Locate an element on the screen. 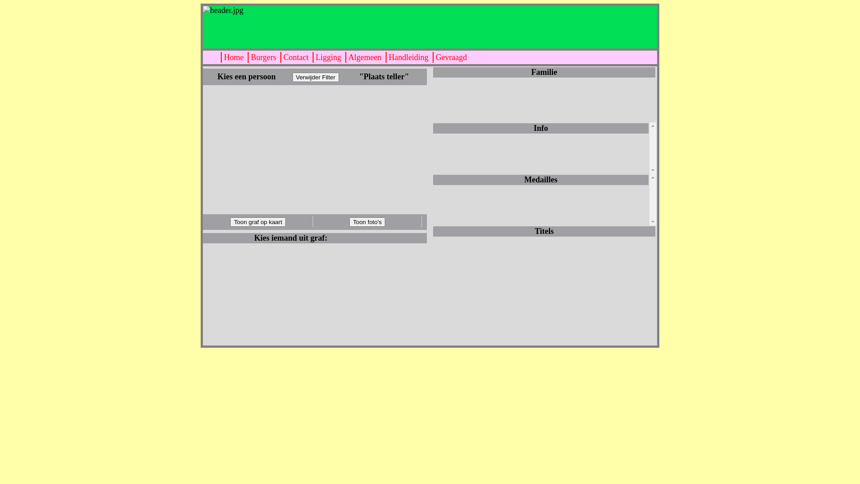 This screenshot has height=484, width=860. Algemeen is located at coordinates (365, 57).